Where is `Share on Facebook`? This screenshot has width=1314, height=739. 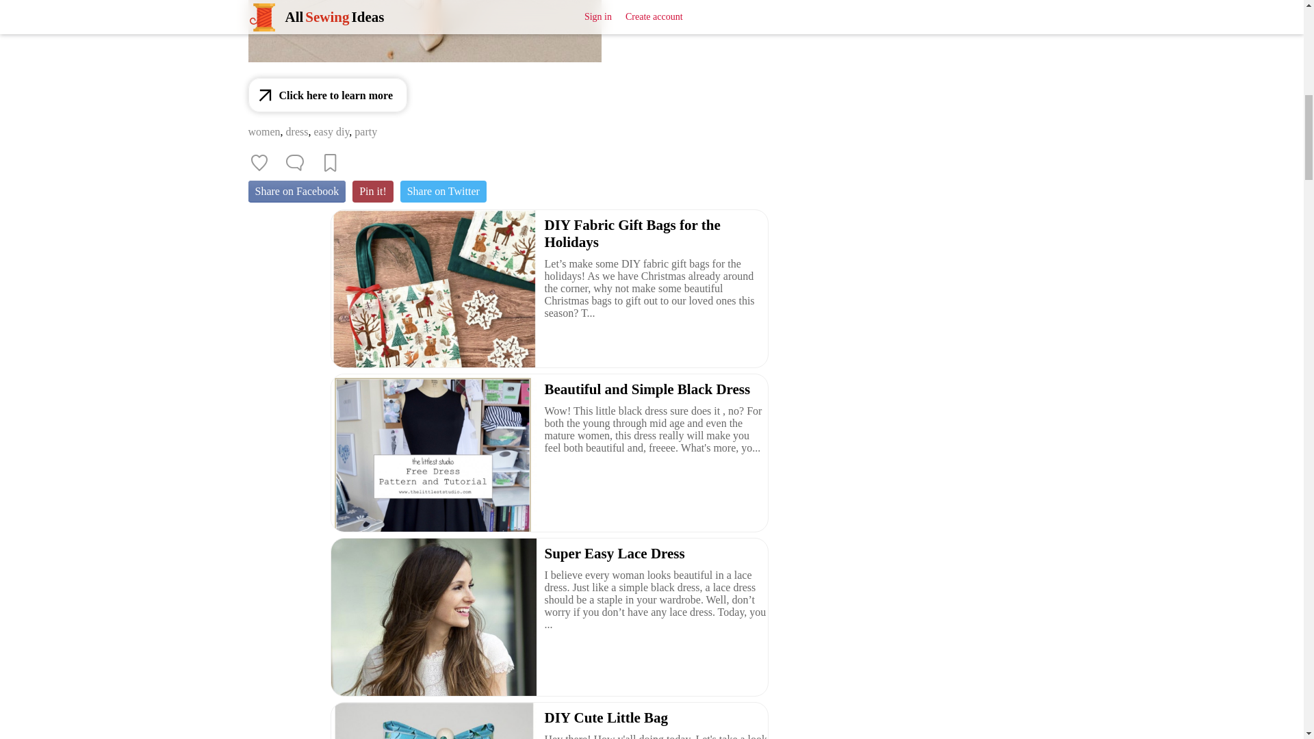 Share on Facebook is located at coordinates (296, 191).